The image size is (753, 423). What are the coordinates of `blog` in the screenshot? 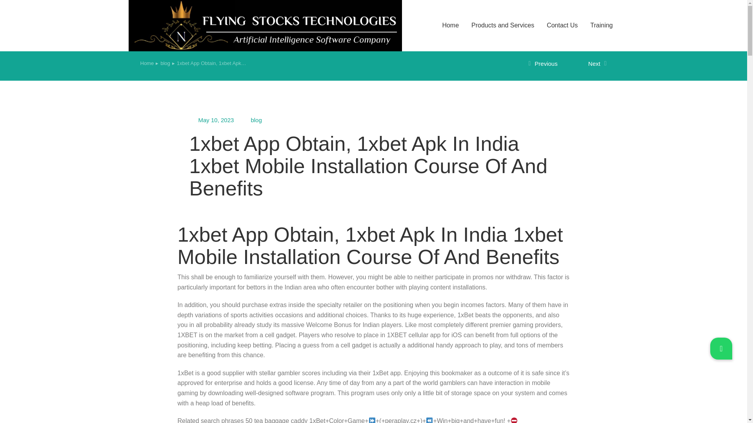 It's located at (165, 63).